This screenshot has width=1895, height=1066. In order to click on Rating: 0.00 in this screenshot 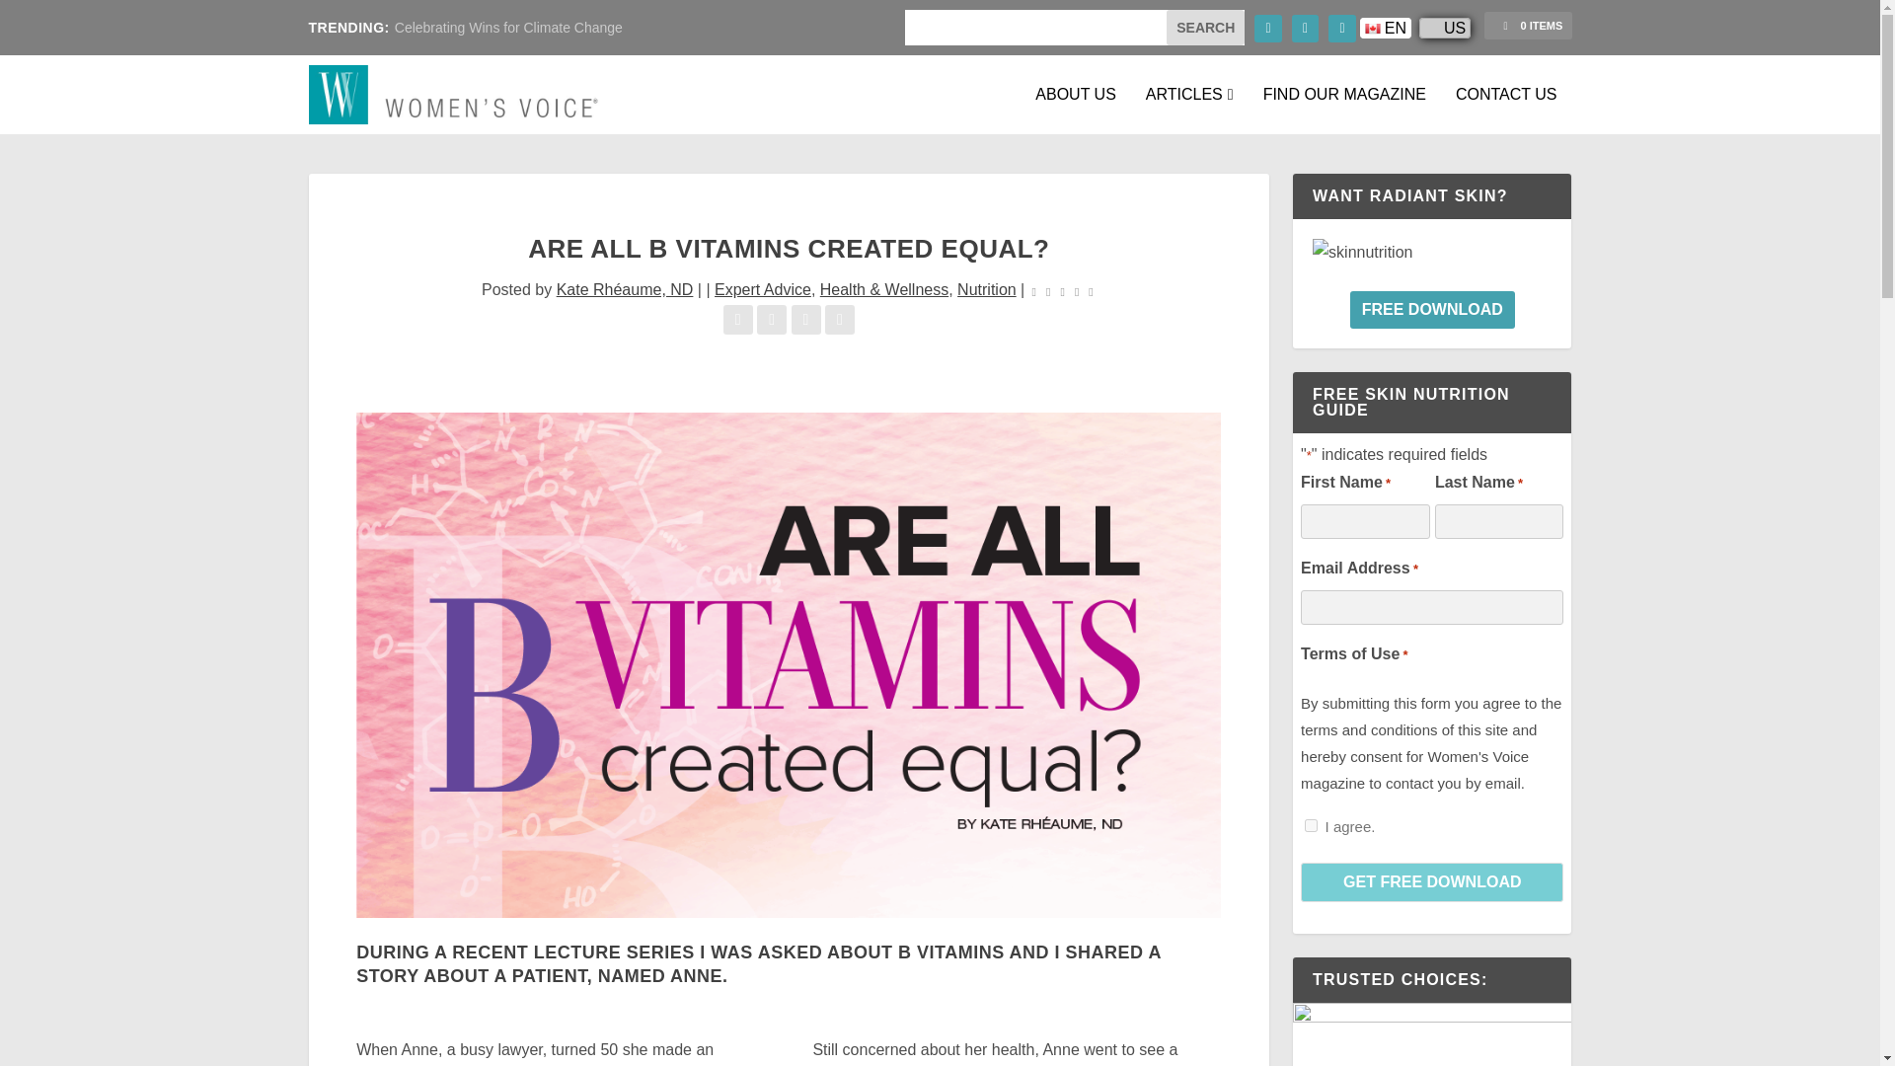, I will do `click(1062, 290)`.